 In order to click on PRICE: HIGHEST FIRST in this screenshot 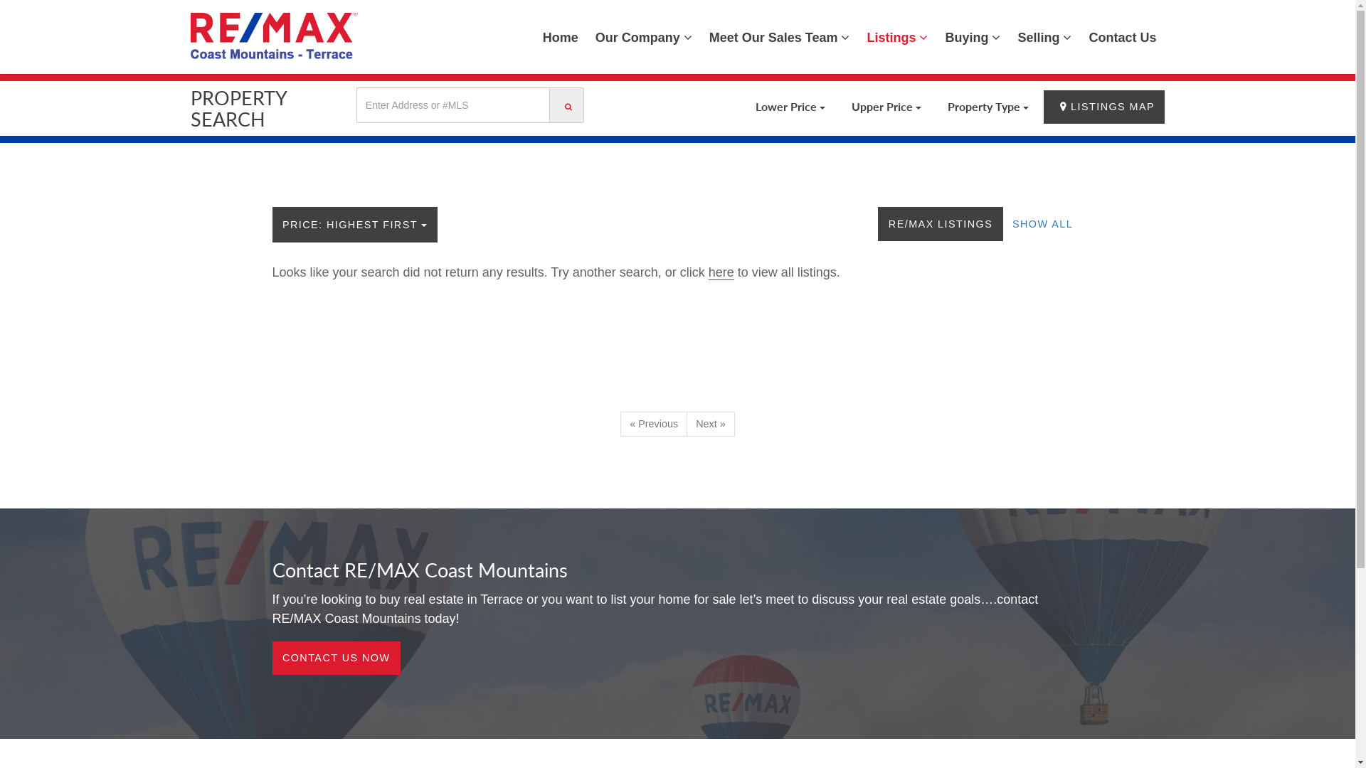, I will do `click(354, 225)`.